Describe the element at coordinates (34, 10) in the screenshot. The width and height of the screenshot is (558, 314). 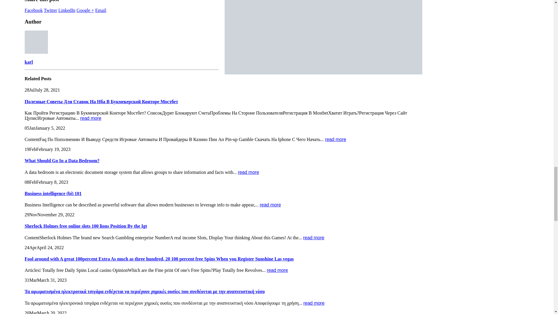
I see `Facebook` at that location.